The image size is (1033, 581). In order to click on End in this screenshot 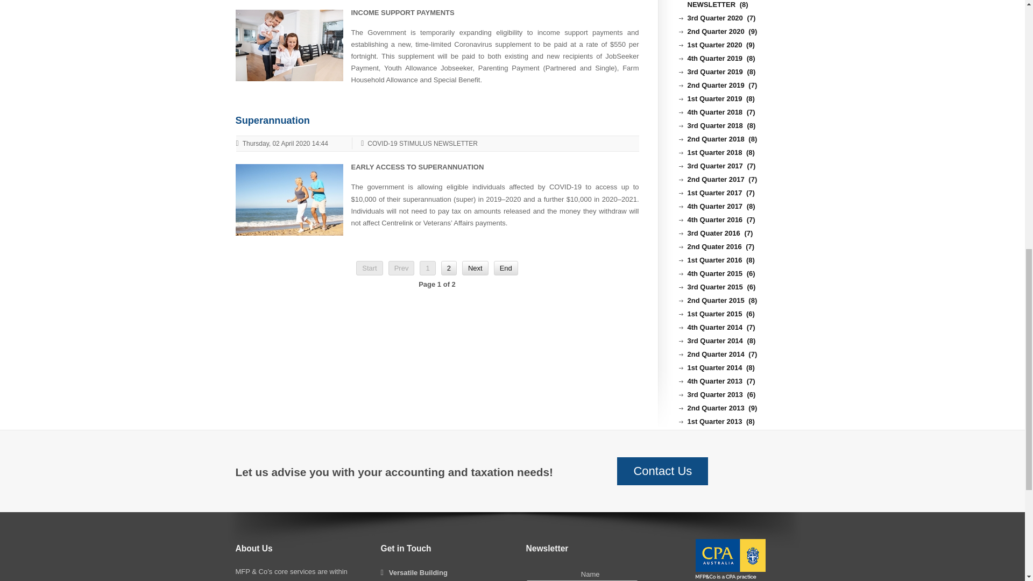, I will do `click(506, 268)`.